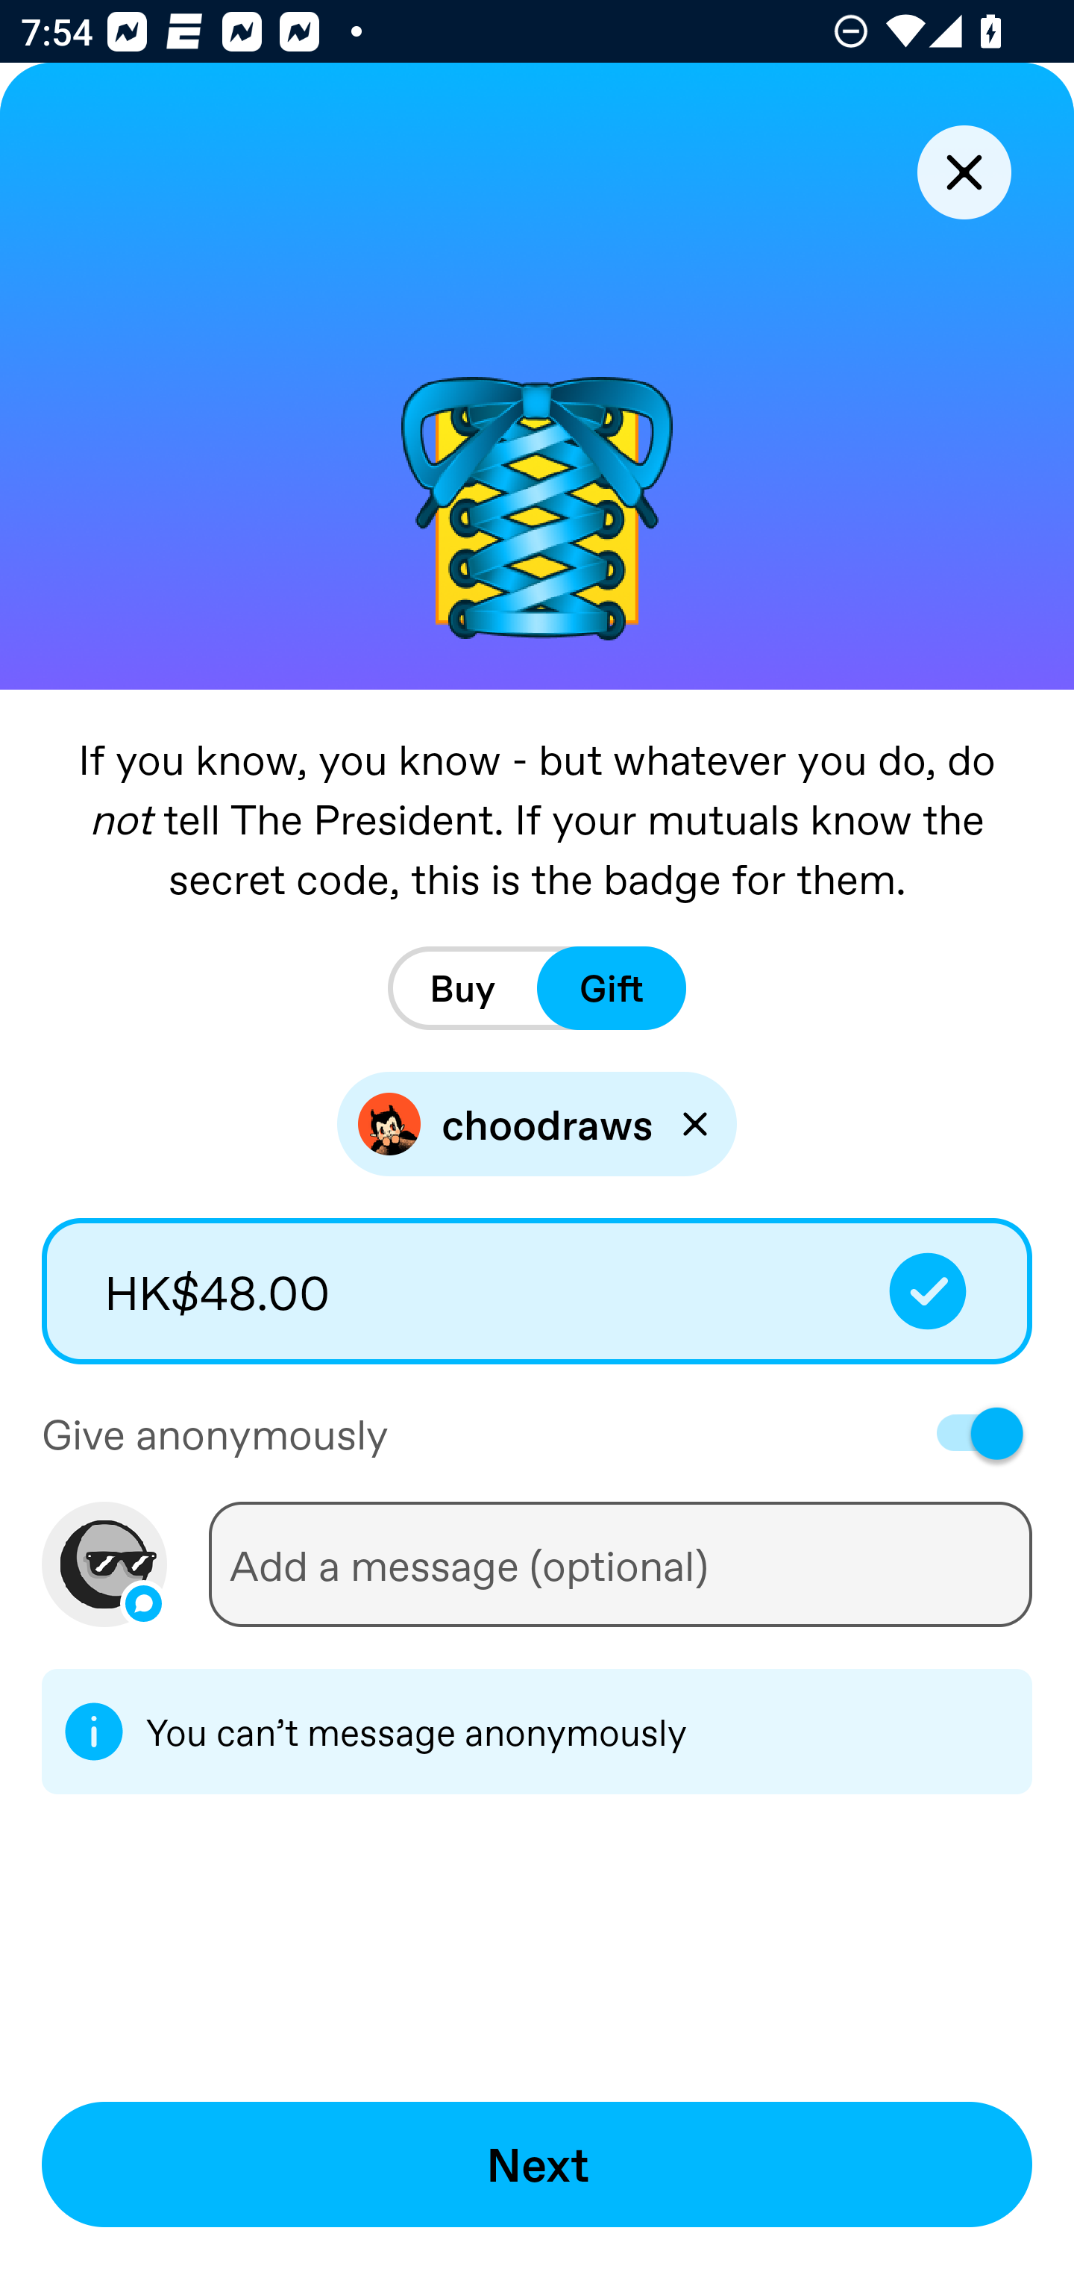  What do you see at coordinates (462, 988) in the screenshot?
I see `Buy` at bounding box center [462, 988].